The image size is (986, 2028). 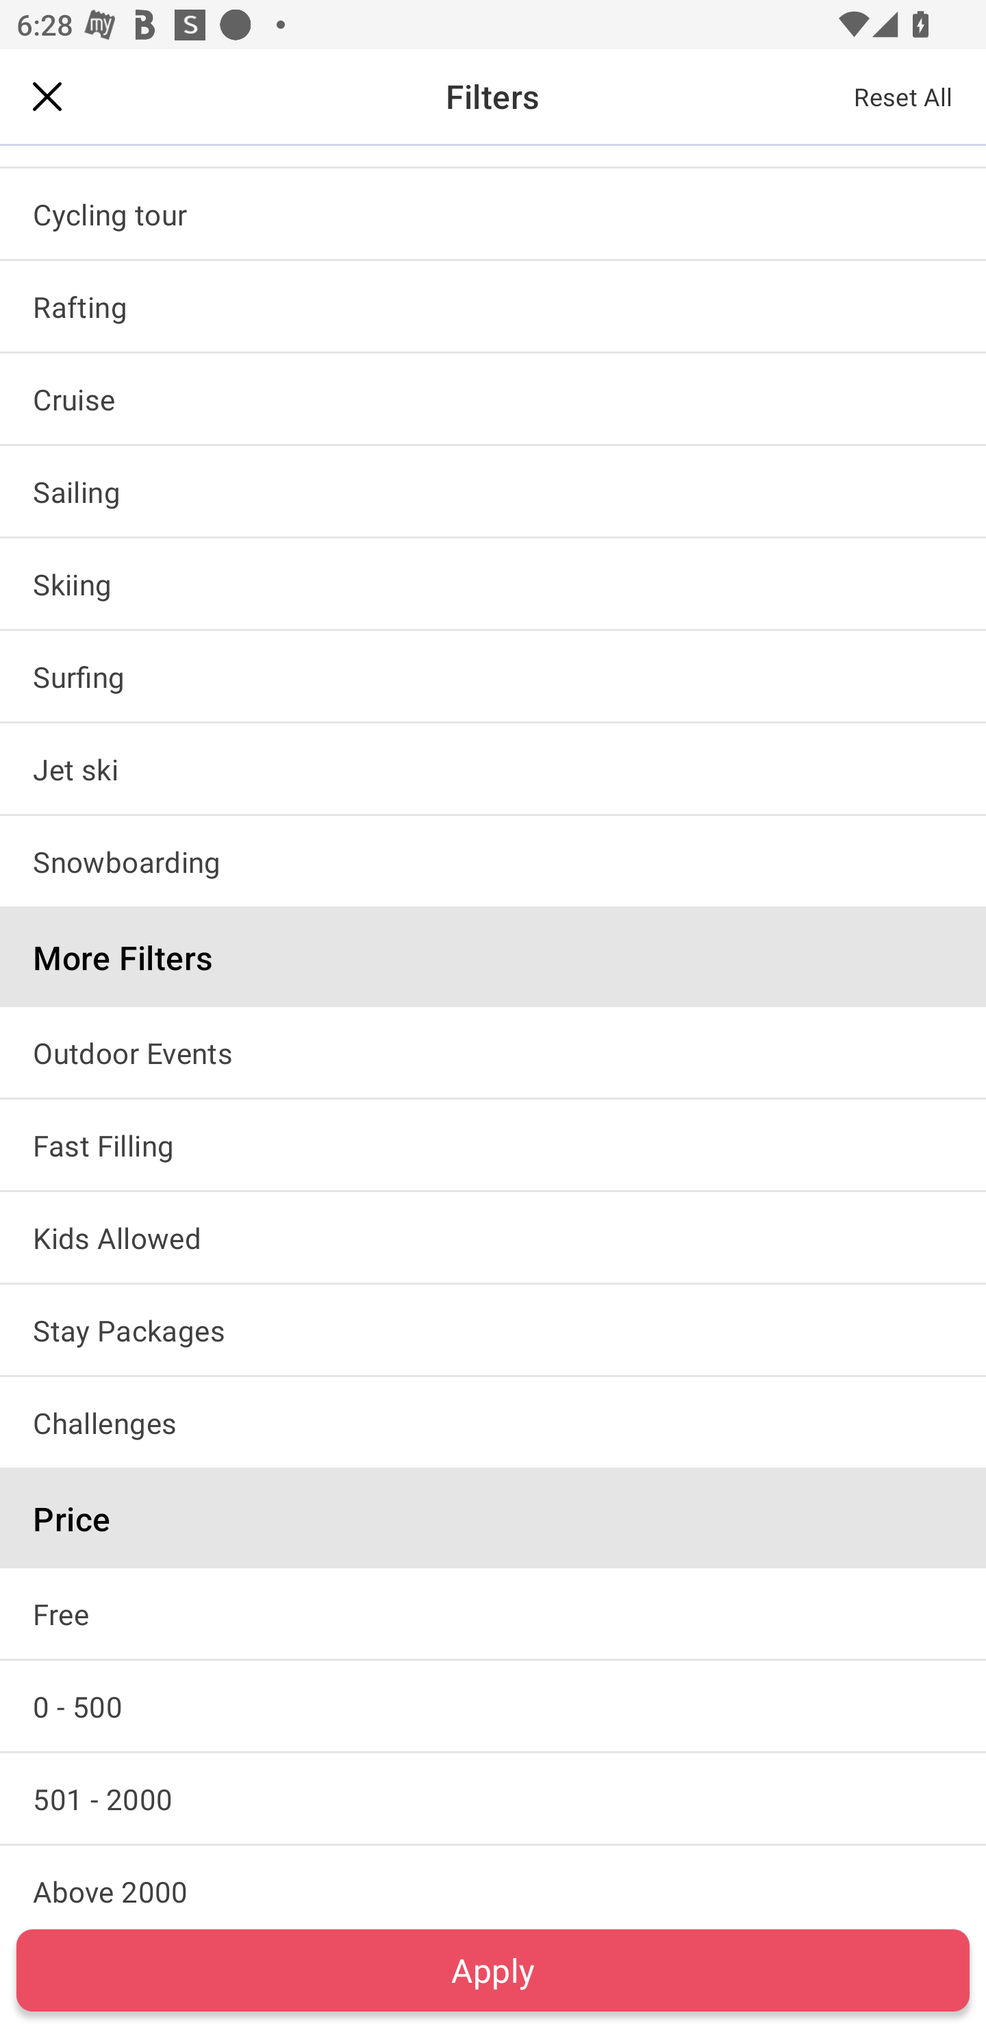 I want to click on Challenges, so click(x=493, y=1422).